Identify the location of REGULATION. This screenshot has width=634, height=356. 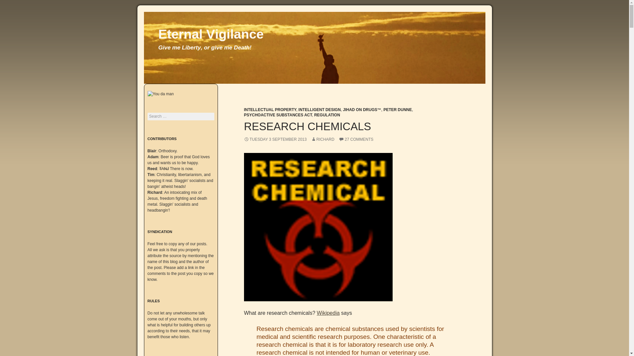
(327, 115).